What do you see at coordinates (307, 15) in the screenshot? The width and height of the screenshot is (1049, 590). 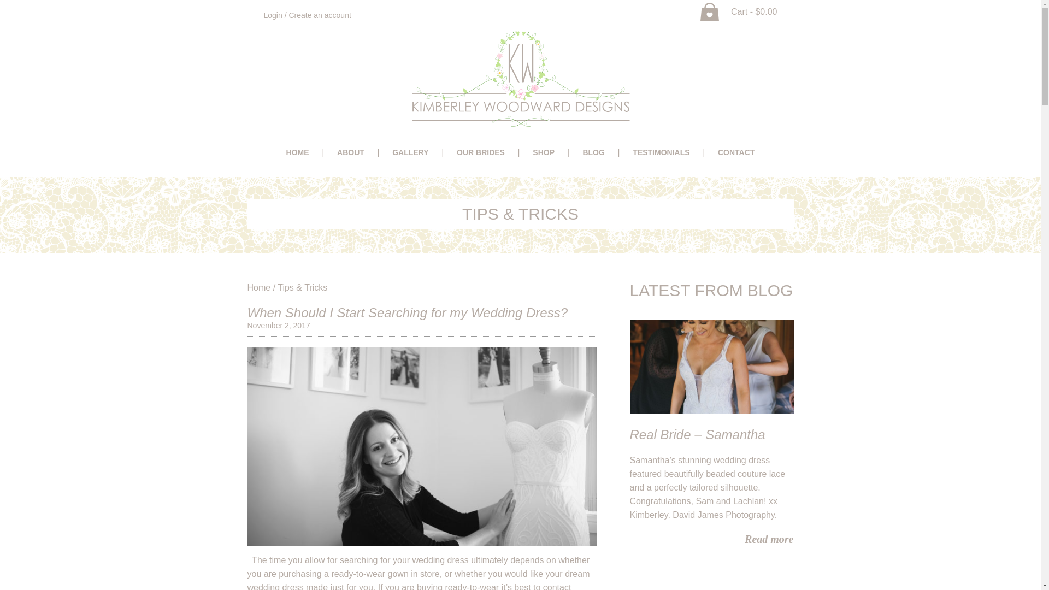 I see `Login / Create an account` at bounding box center [307, 15].